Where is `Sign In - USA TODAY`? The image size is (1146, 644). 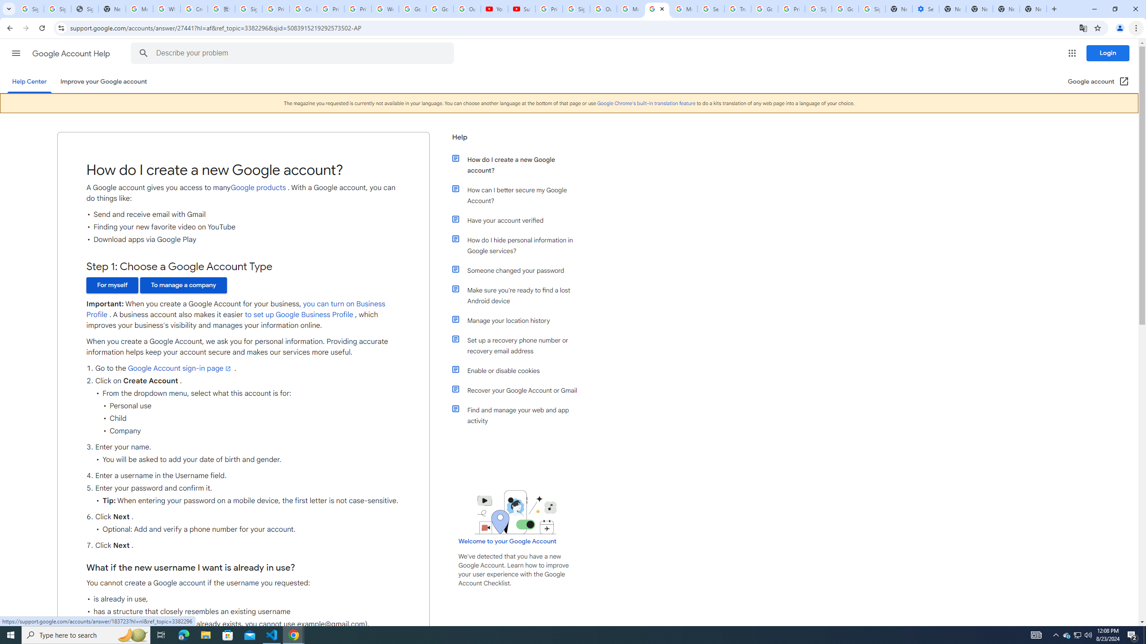
Sign In - USA TODAY is located at coordinates (85, 9).